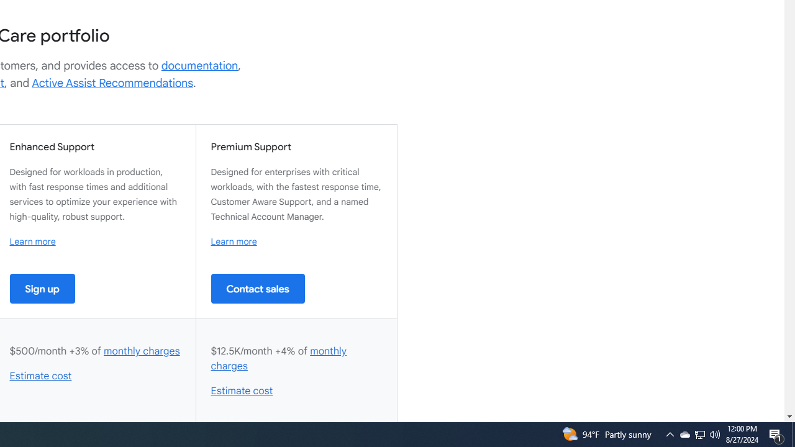 The image size is (795, 447). I want to click on Contact sales, so click(258, 288).